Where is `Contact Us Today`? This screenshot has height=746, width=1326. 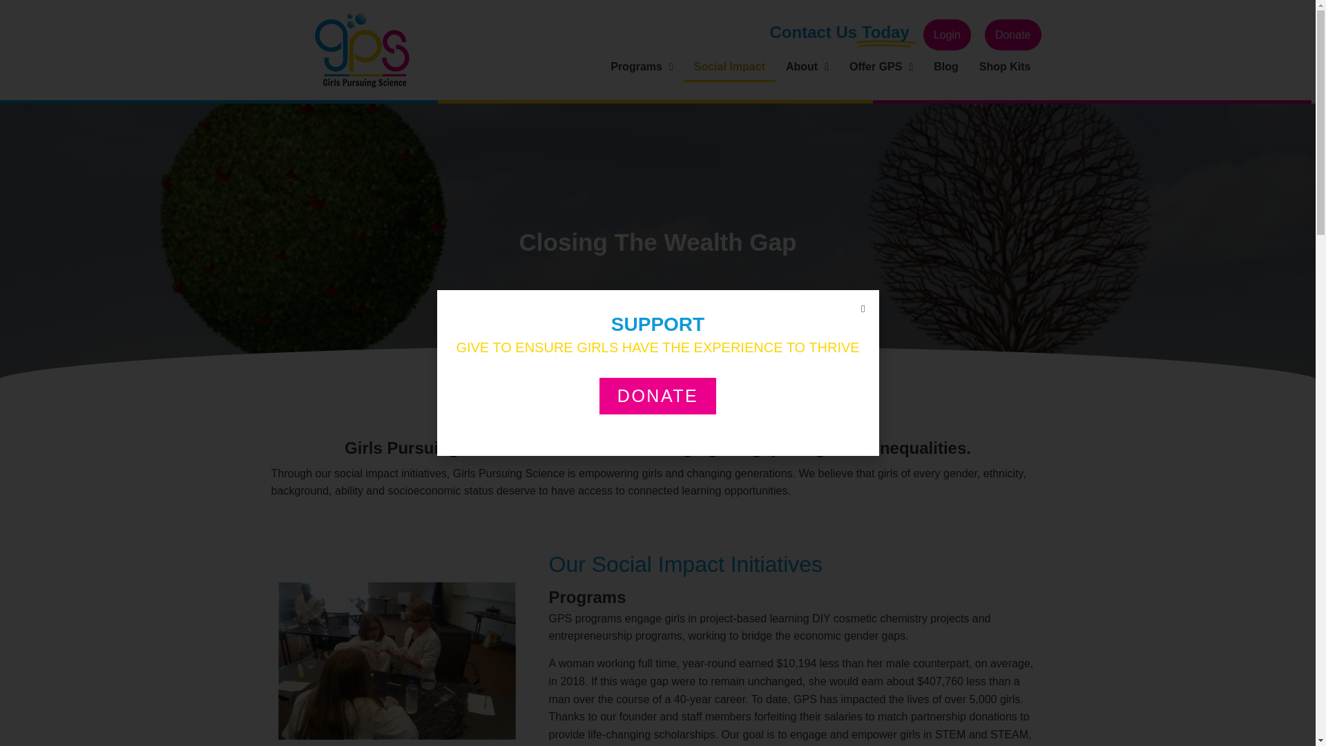 Contact Us Today is located at coordinates (838, 32).